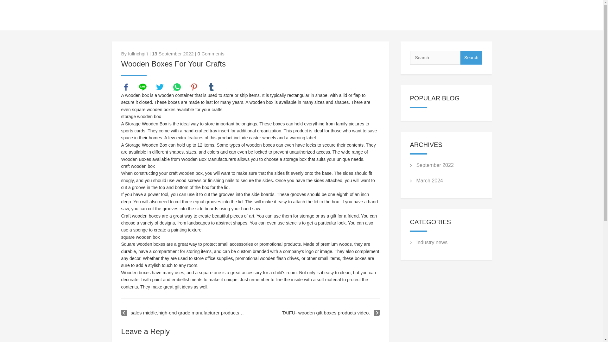  Describe the element at coordinates (177, 87) in the screenshot. I see `whatsapp` at that location.